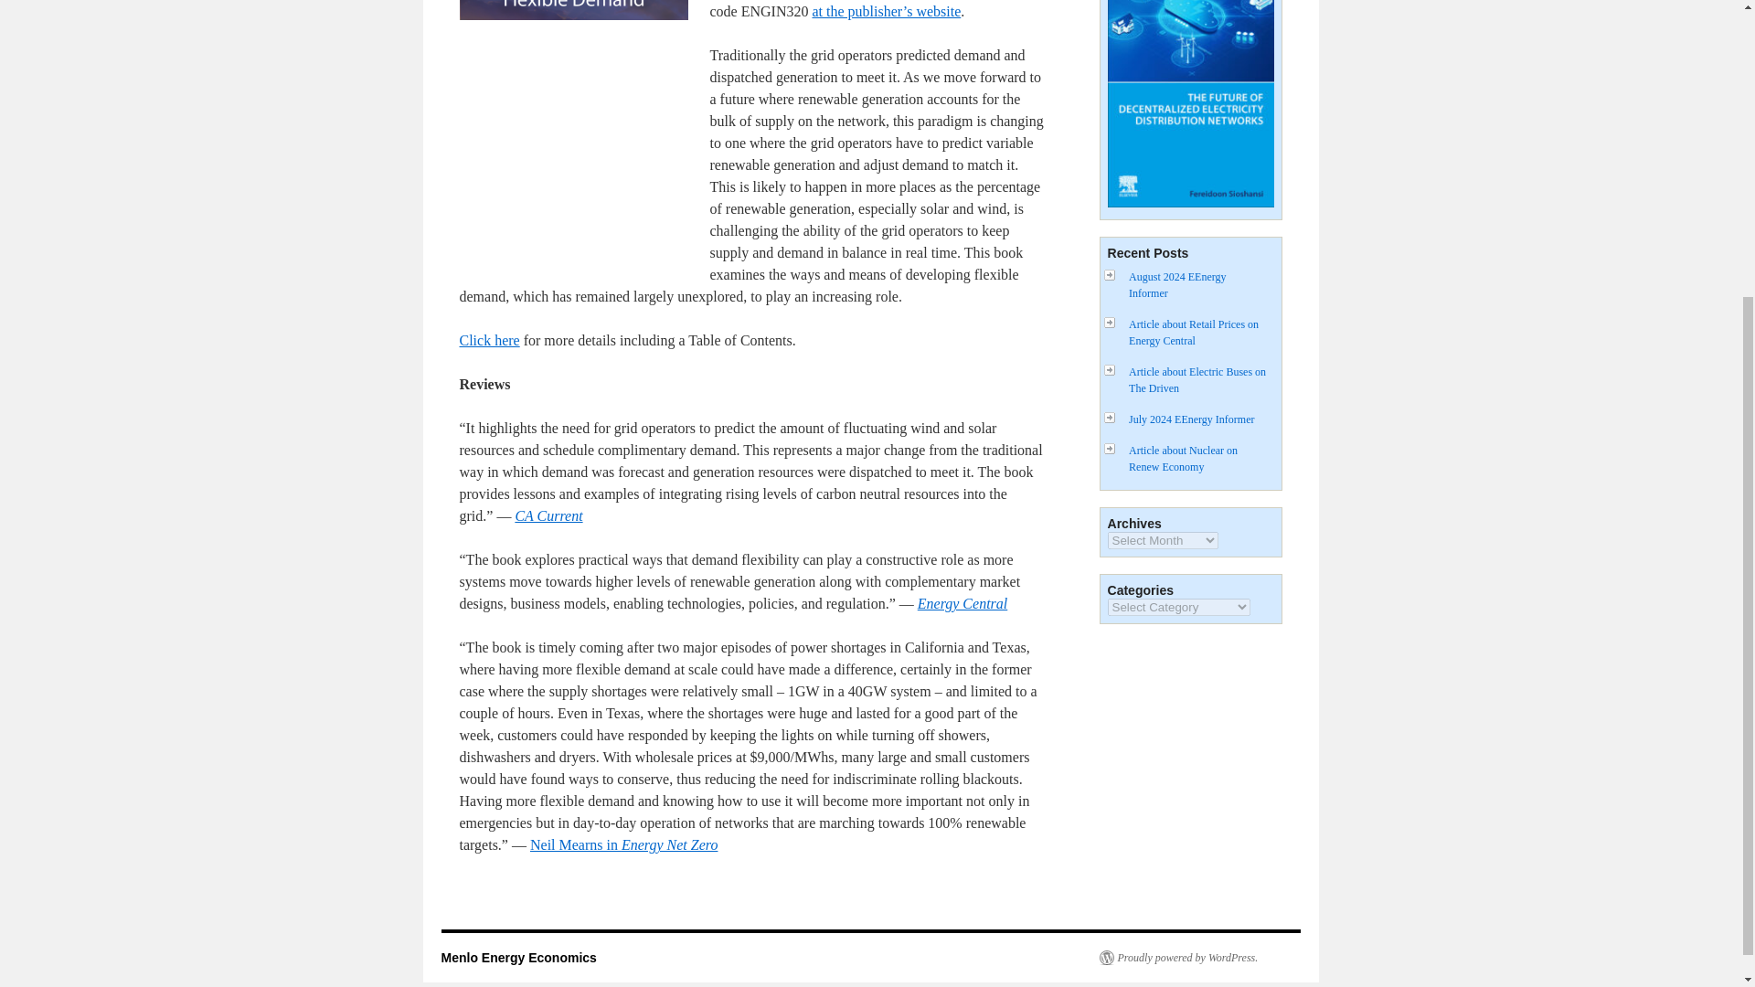  Describe the element at coordinates (1193, 333) in the screenshot. I see `Article about Retail Prices on Energy Central` at that location.